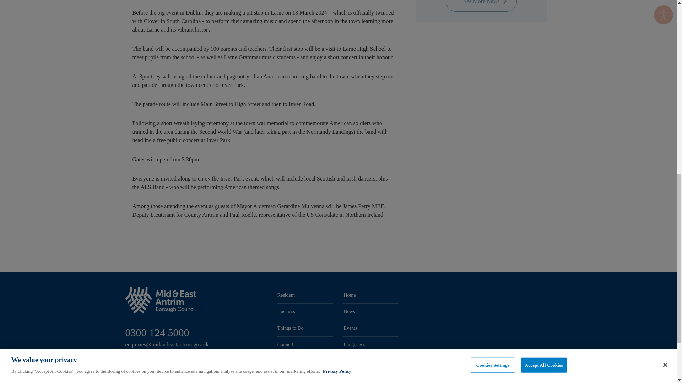  What do you see at coordinates (371, 328) in the screenshot?
I see `Events` at bounding box center [371, 328].